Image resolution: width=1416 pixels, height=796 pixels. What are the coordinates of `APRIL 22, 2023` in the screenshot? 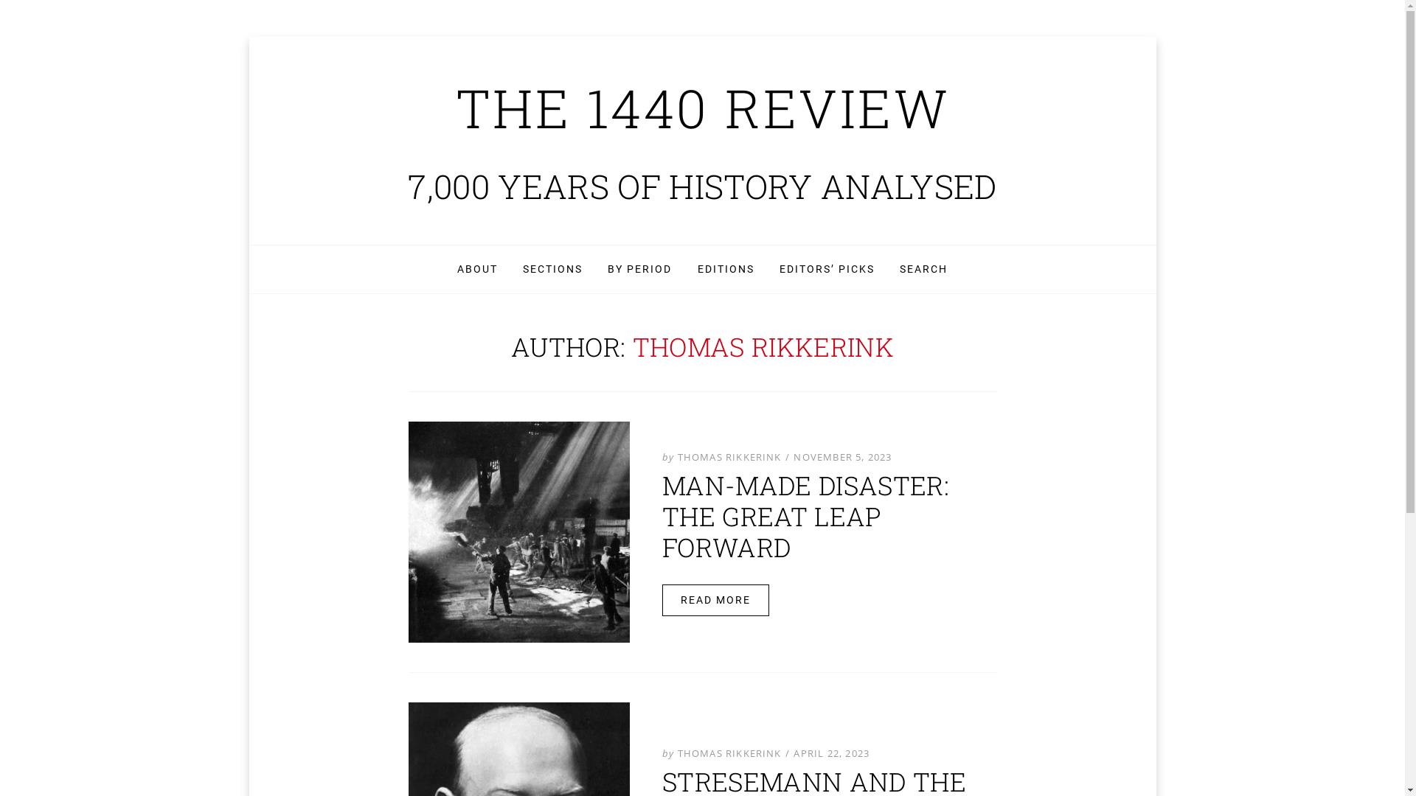 It's located at (830, 753).